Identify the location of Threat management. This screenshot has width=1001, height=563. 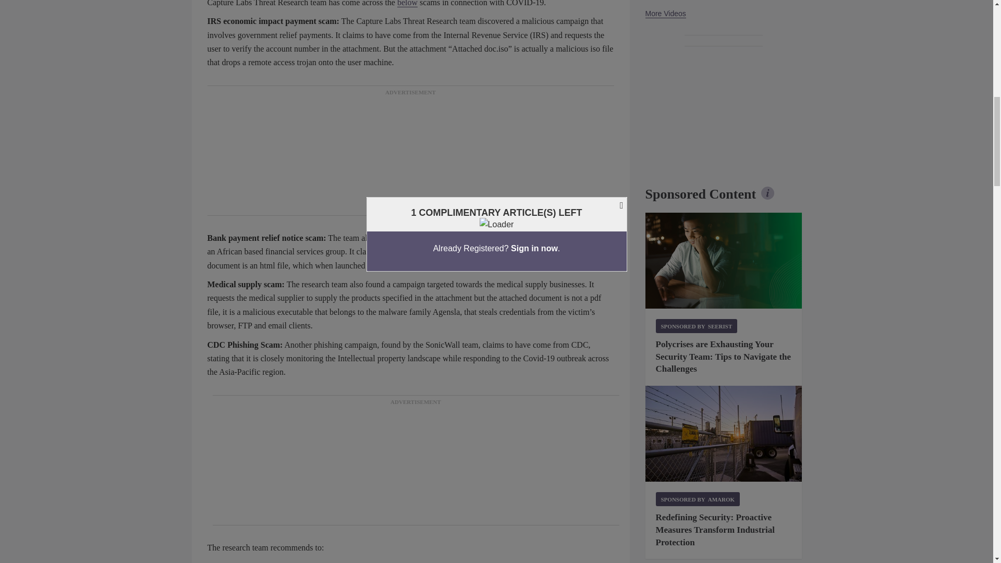
(724, 261).